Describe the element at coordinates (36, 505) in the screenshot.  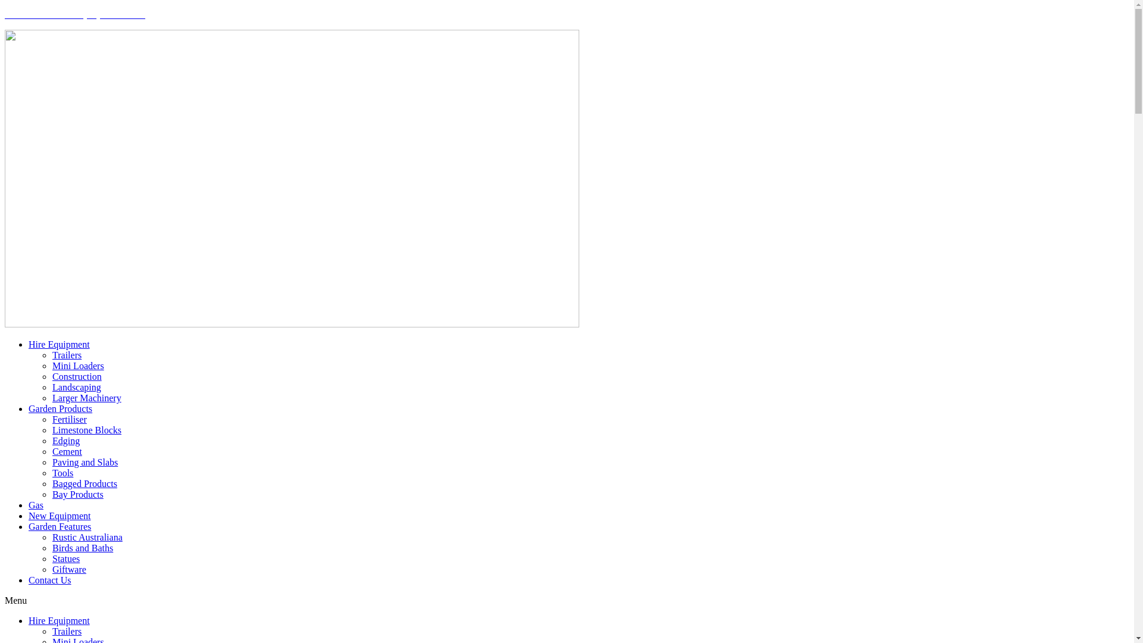
I see `Gas` at that location.